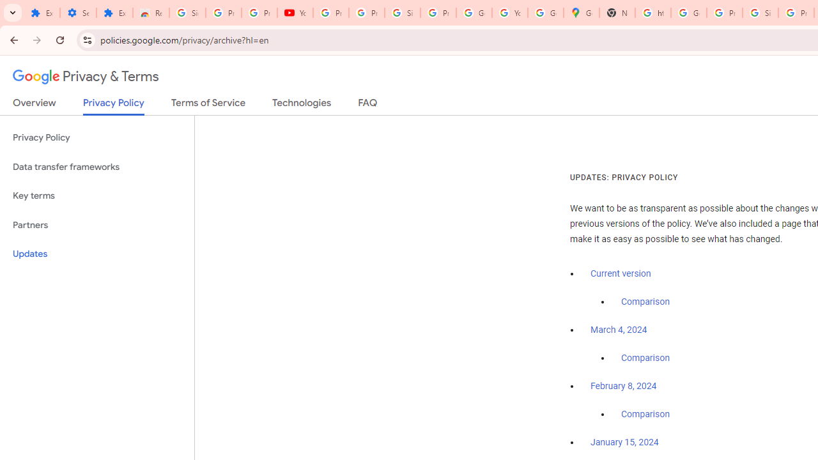 The width and height of the screenshot is (818, 460). I want to click on Sign in - Google Accounts, so click(402, 13).